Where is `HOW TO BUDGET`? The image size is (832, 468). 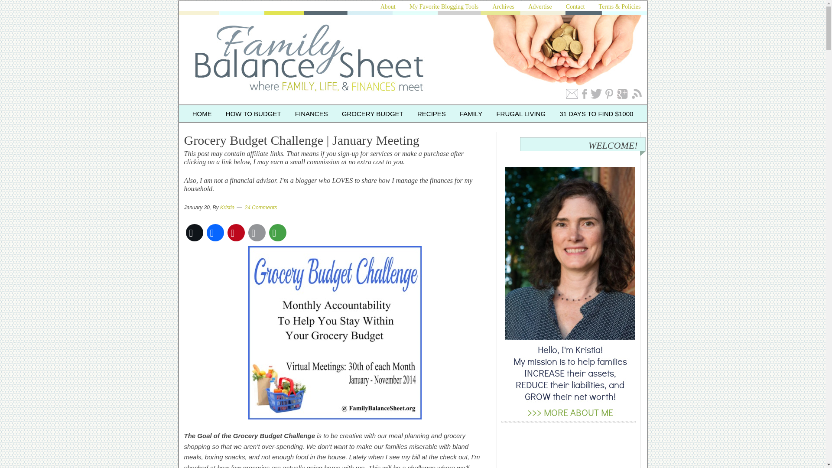 HOW TO BUDGET is located at coordinates (253, 114).